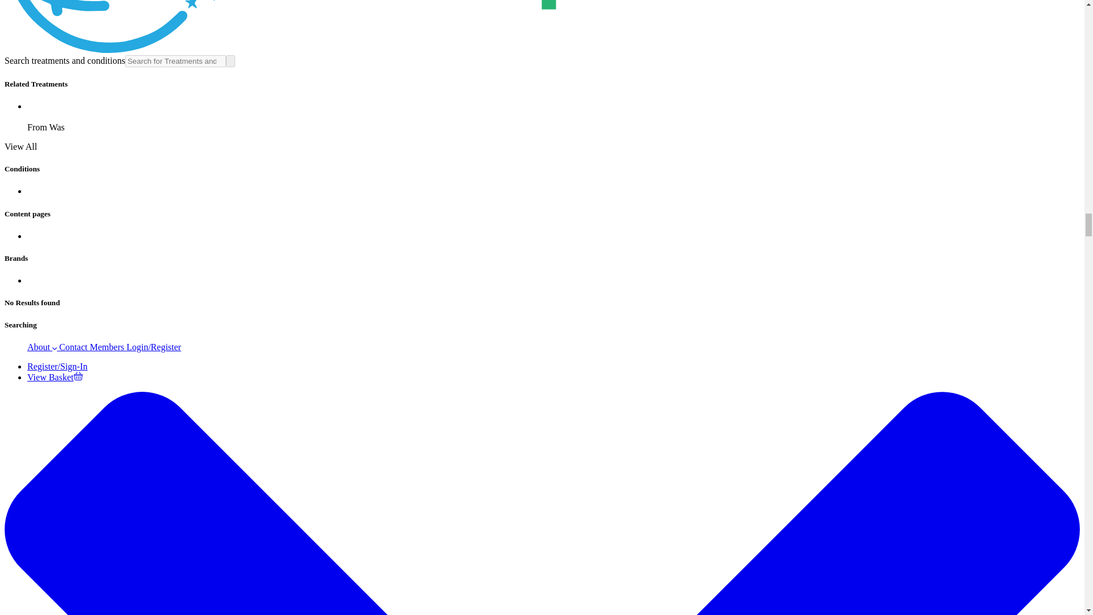 This screenshot has width=1093, height=615. I want to click on View basket, so click(55, 377).